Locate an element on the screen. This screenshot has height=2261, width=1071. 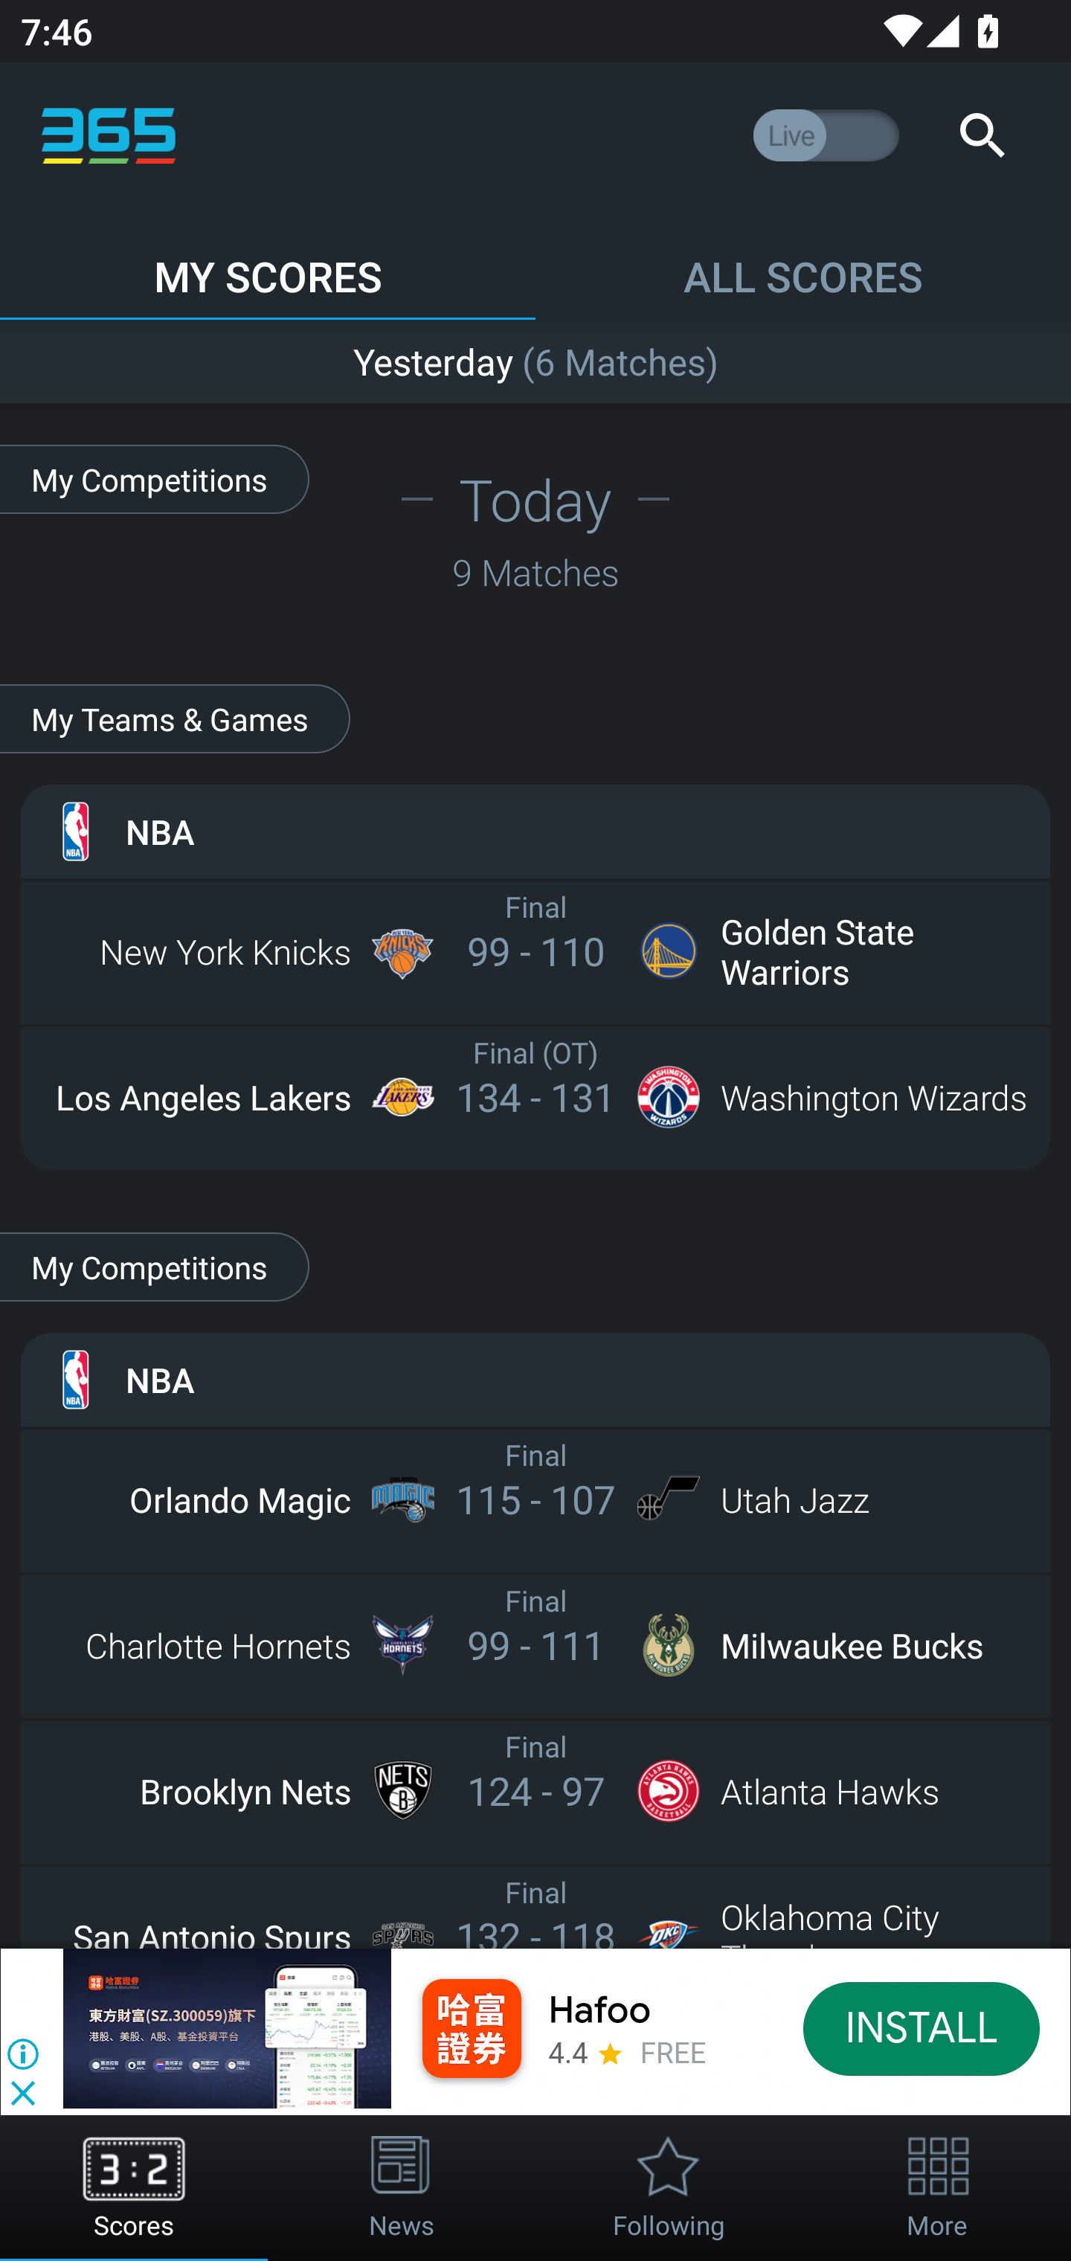
More is located at coordinates (937, 2188).